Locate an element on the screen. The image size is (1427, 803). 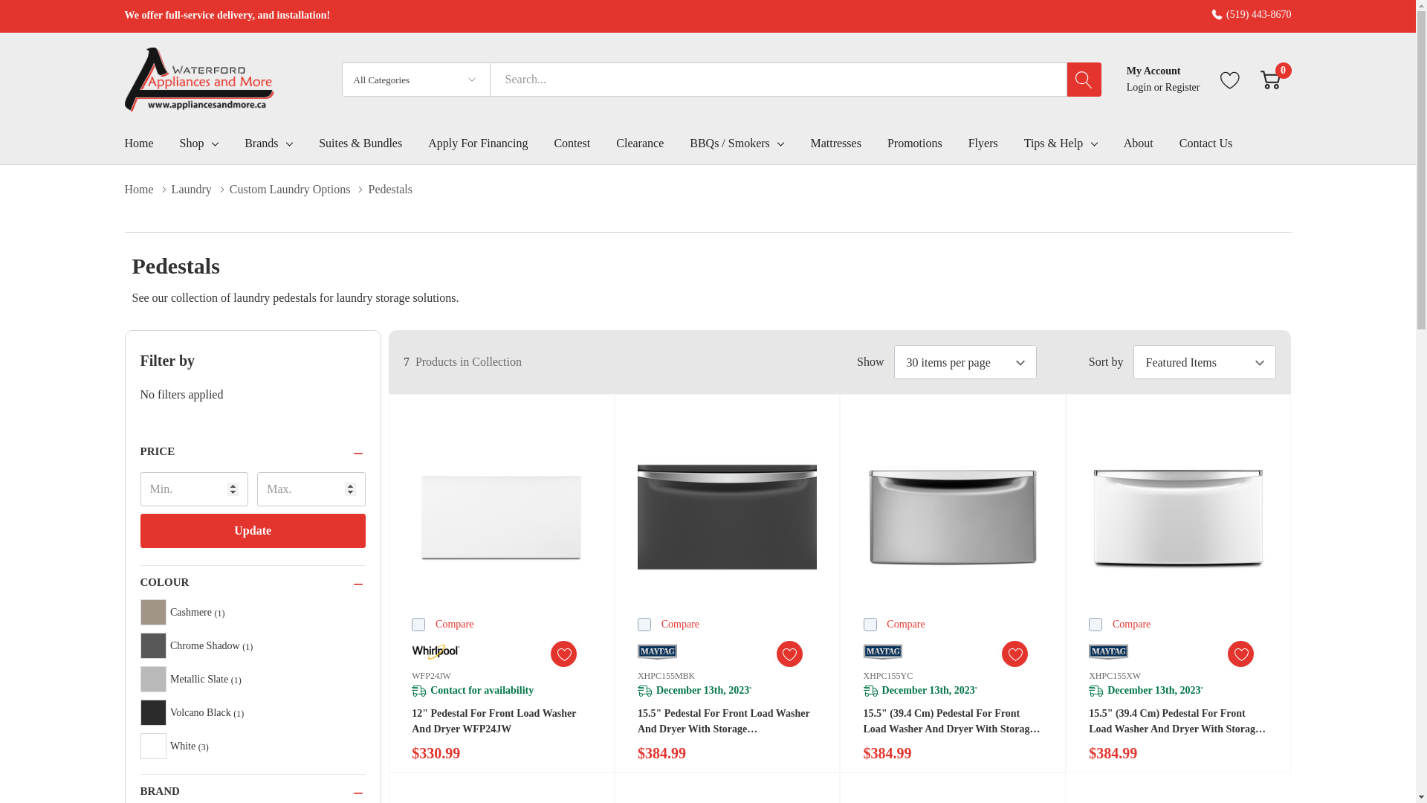
Chrome Shadow (1) is located at coordinates (253, 645).